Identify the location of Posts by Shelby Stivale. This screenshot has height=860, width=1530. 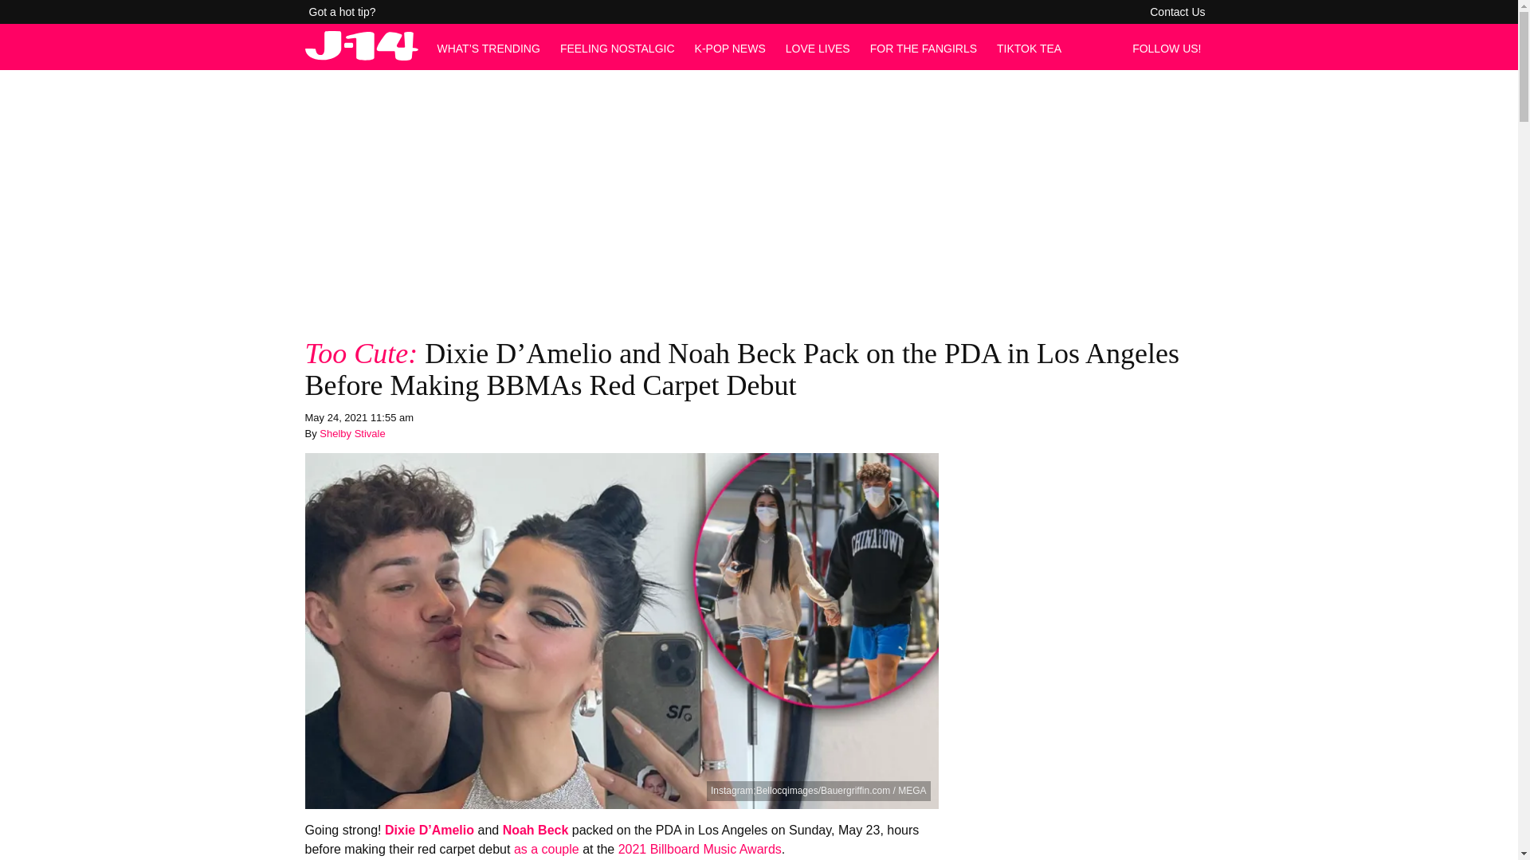
(352, 433).